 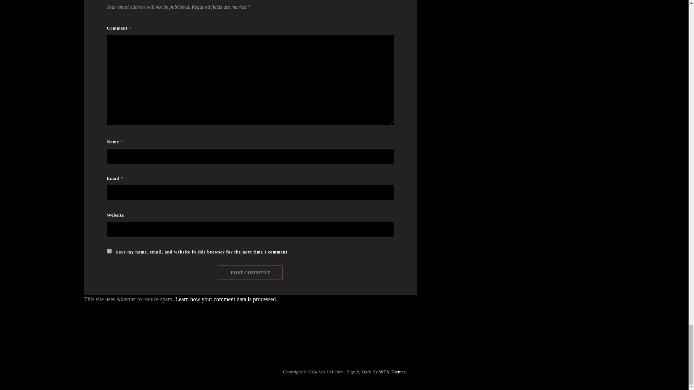 What do you see at coordinates (109, 251) in the screenshot?
I see `yes` at bounding box center [109, 251].